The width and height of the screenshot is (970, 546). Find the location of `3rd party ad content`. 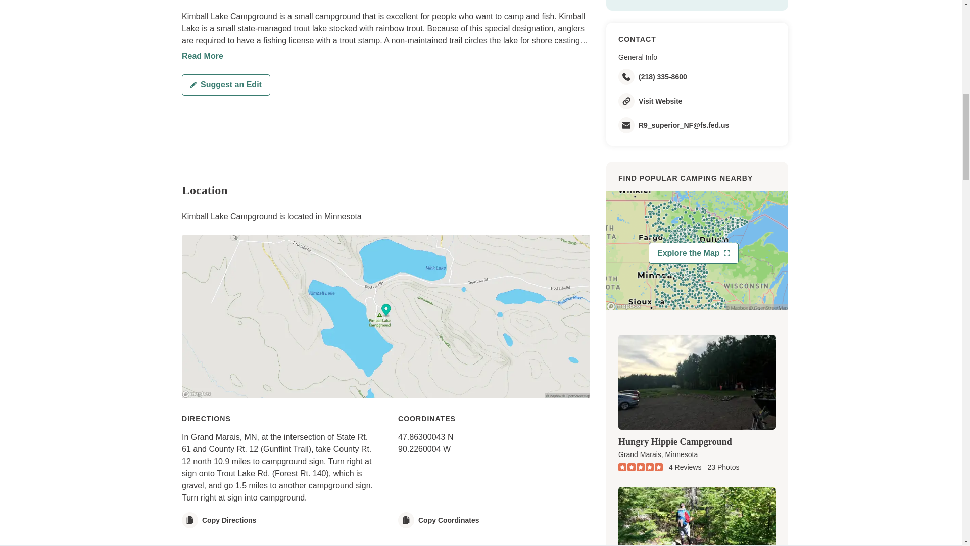

3rd party ad content is located at coordinates (366, 138).